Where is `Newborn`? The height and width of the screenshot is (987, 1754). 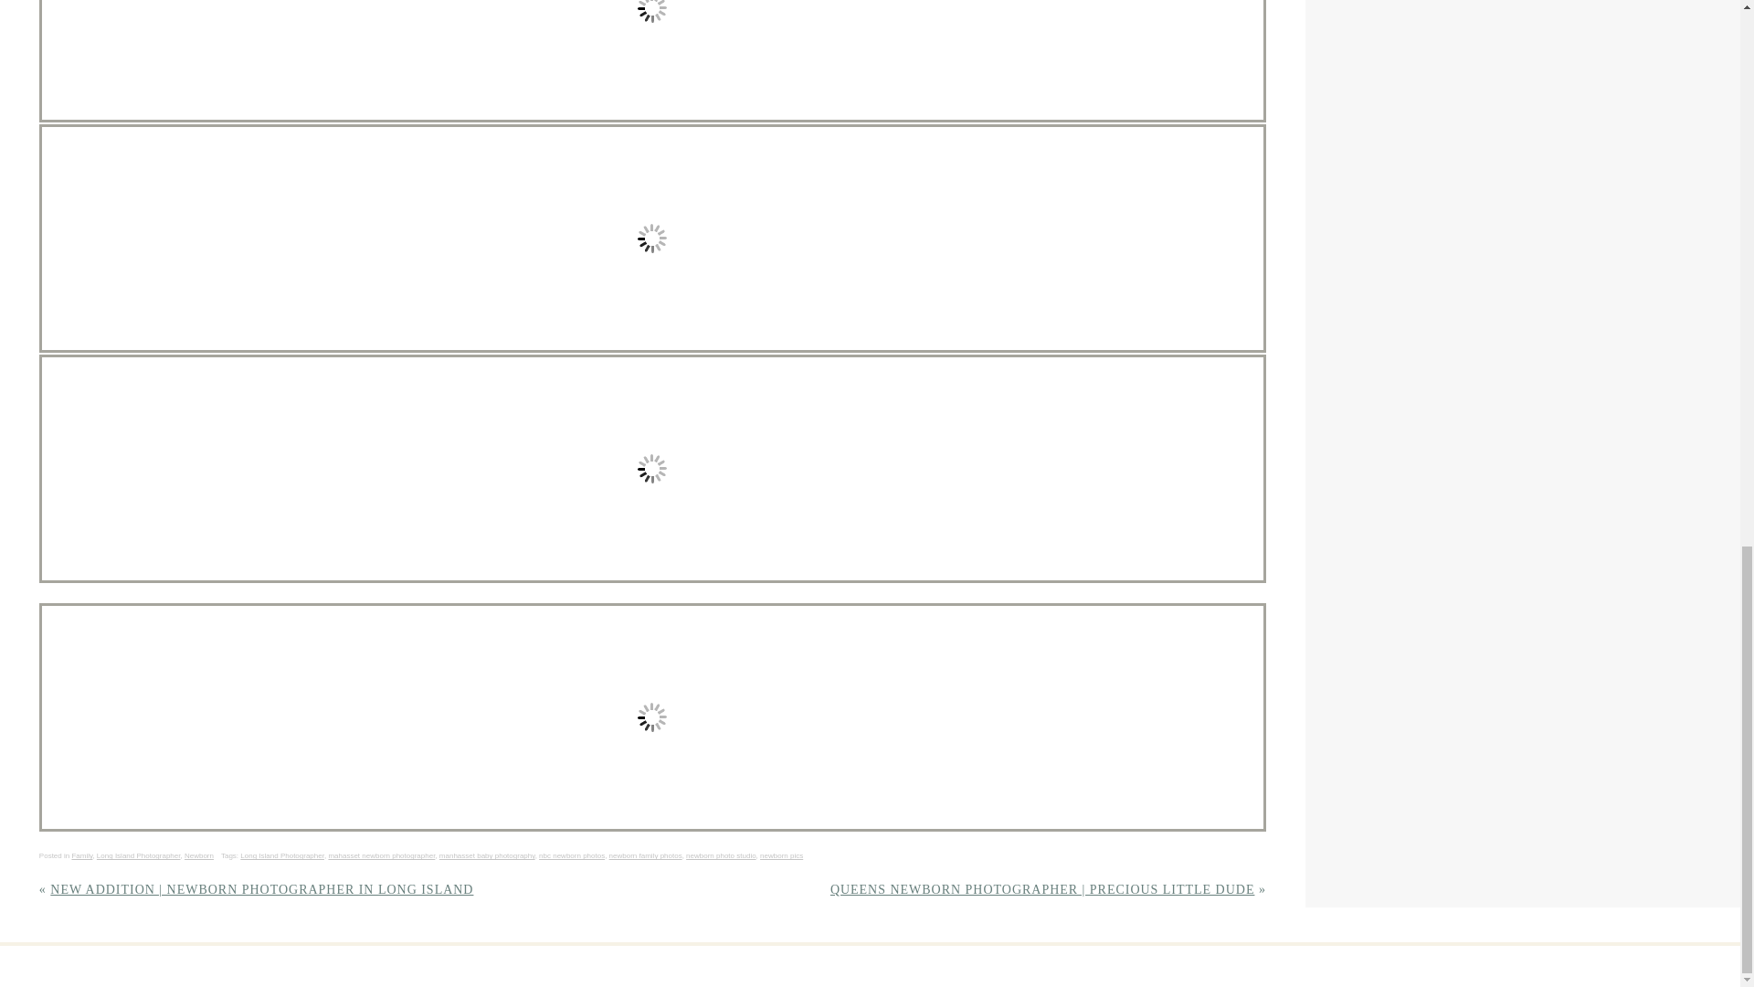
Newborn is located at coordinates (199, 855).